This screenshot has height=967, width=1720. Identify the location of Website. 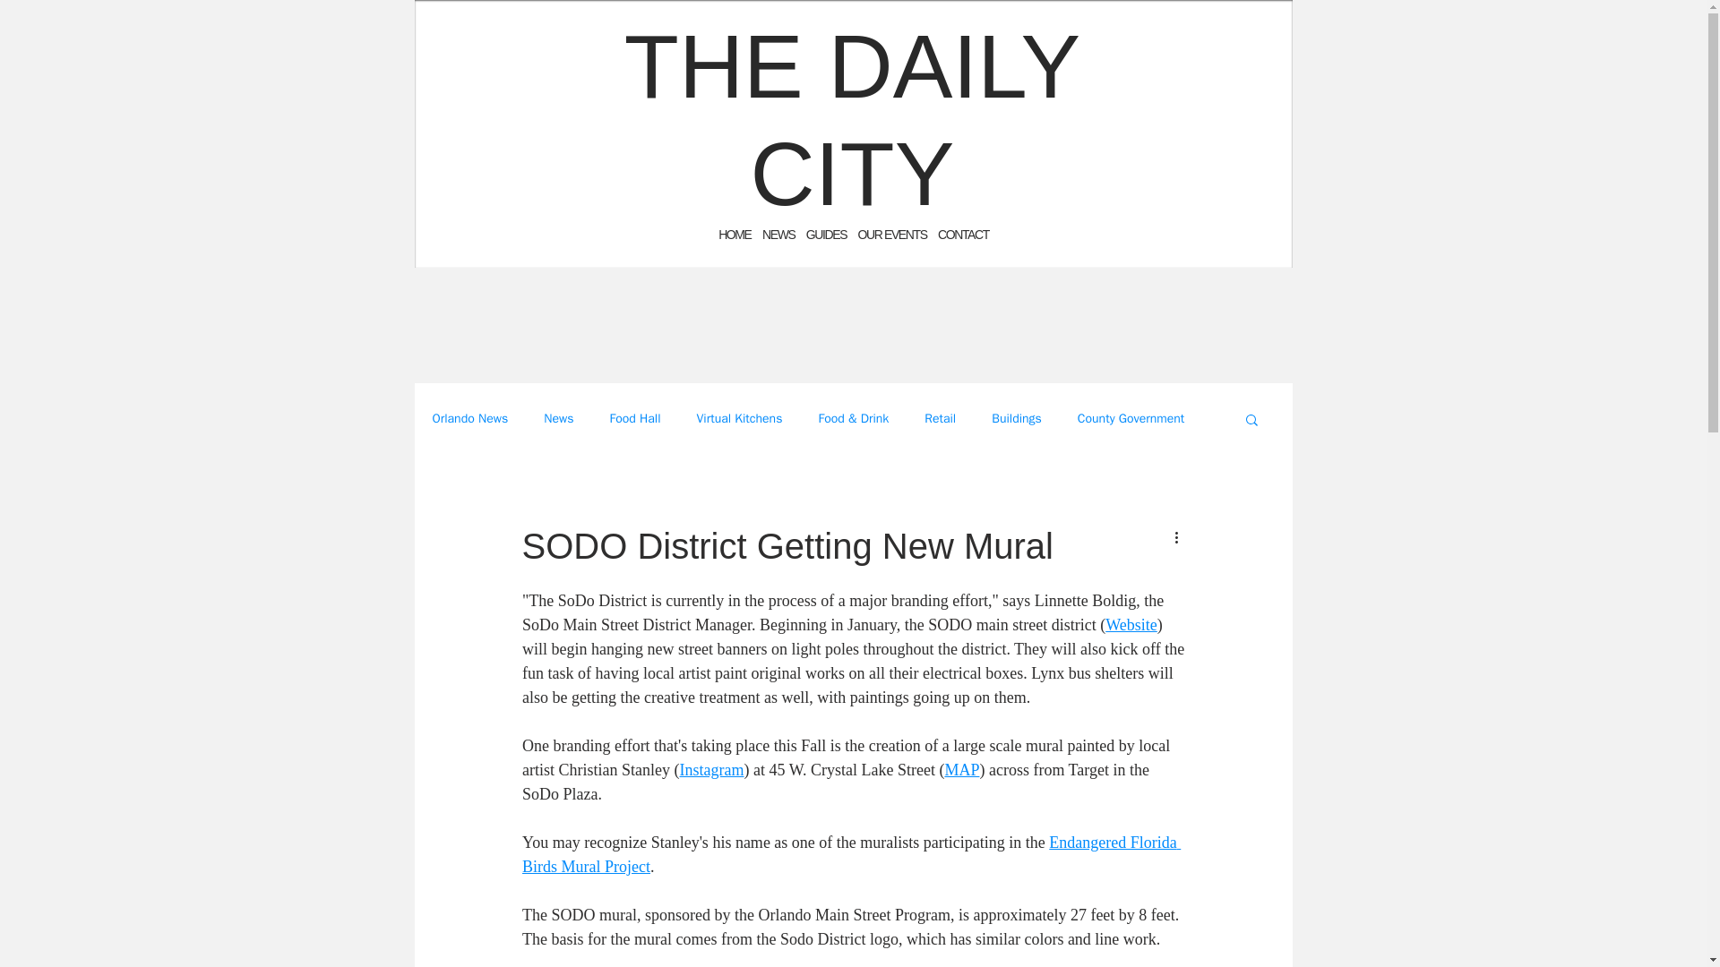
(1131, 625).